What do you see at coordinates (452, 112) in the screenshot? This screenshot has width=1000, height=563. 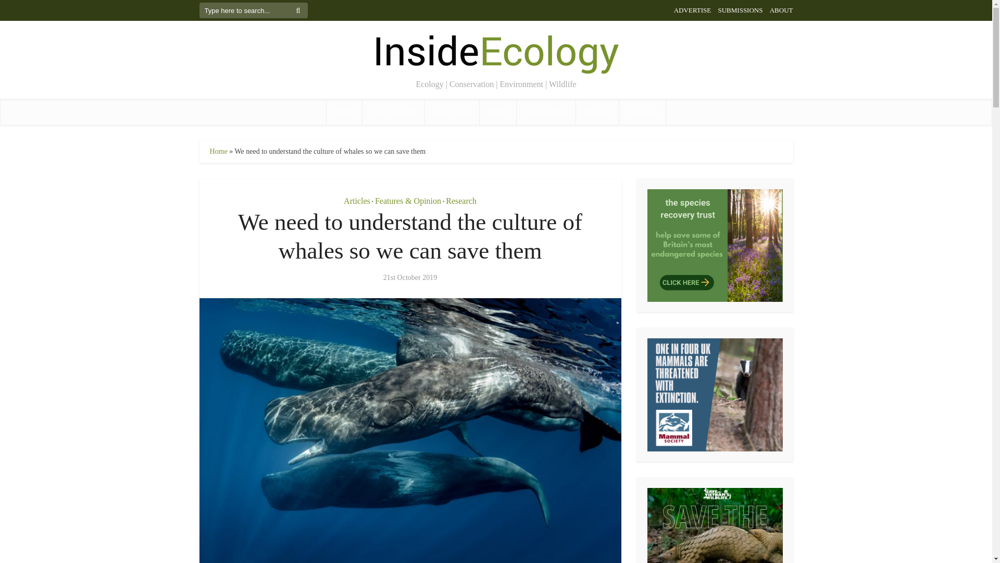 I see `Latest news` at bounding box center [452, 112].